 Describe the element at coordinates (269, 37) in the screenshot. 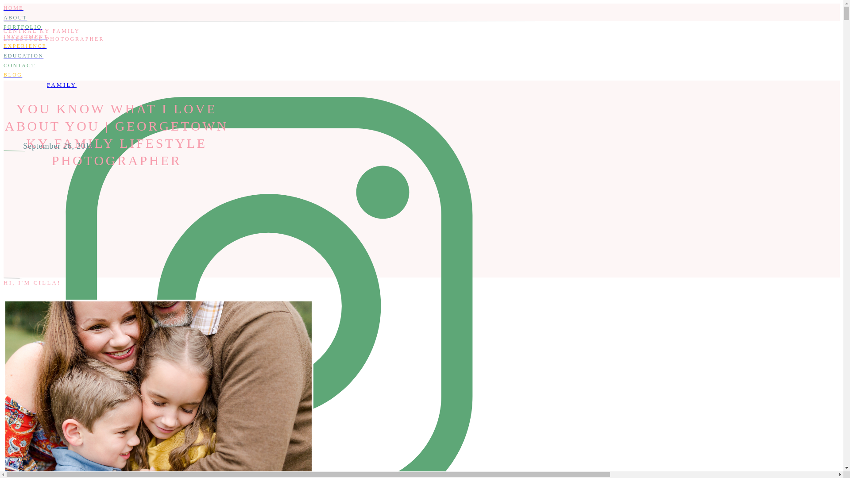

I see `INVESTMENT` at that location.